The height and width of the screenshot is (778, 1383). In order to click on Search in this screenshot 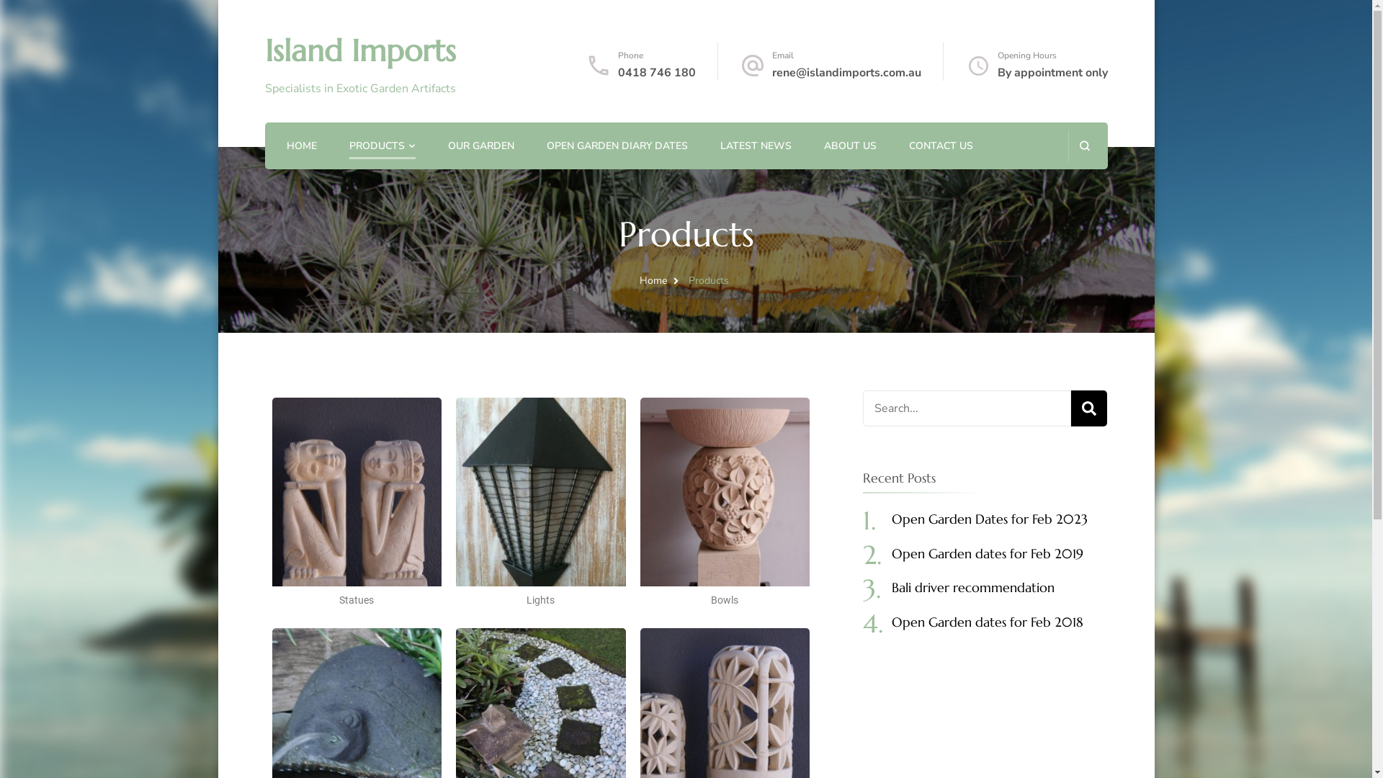, I will do `click(1089, 408)`.